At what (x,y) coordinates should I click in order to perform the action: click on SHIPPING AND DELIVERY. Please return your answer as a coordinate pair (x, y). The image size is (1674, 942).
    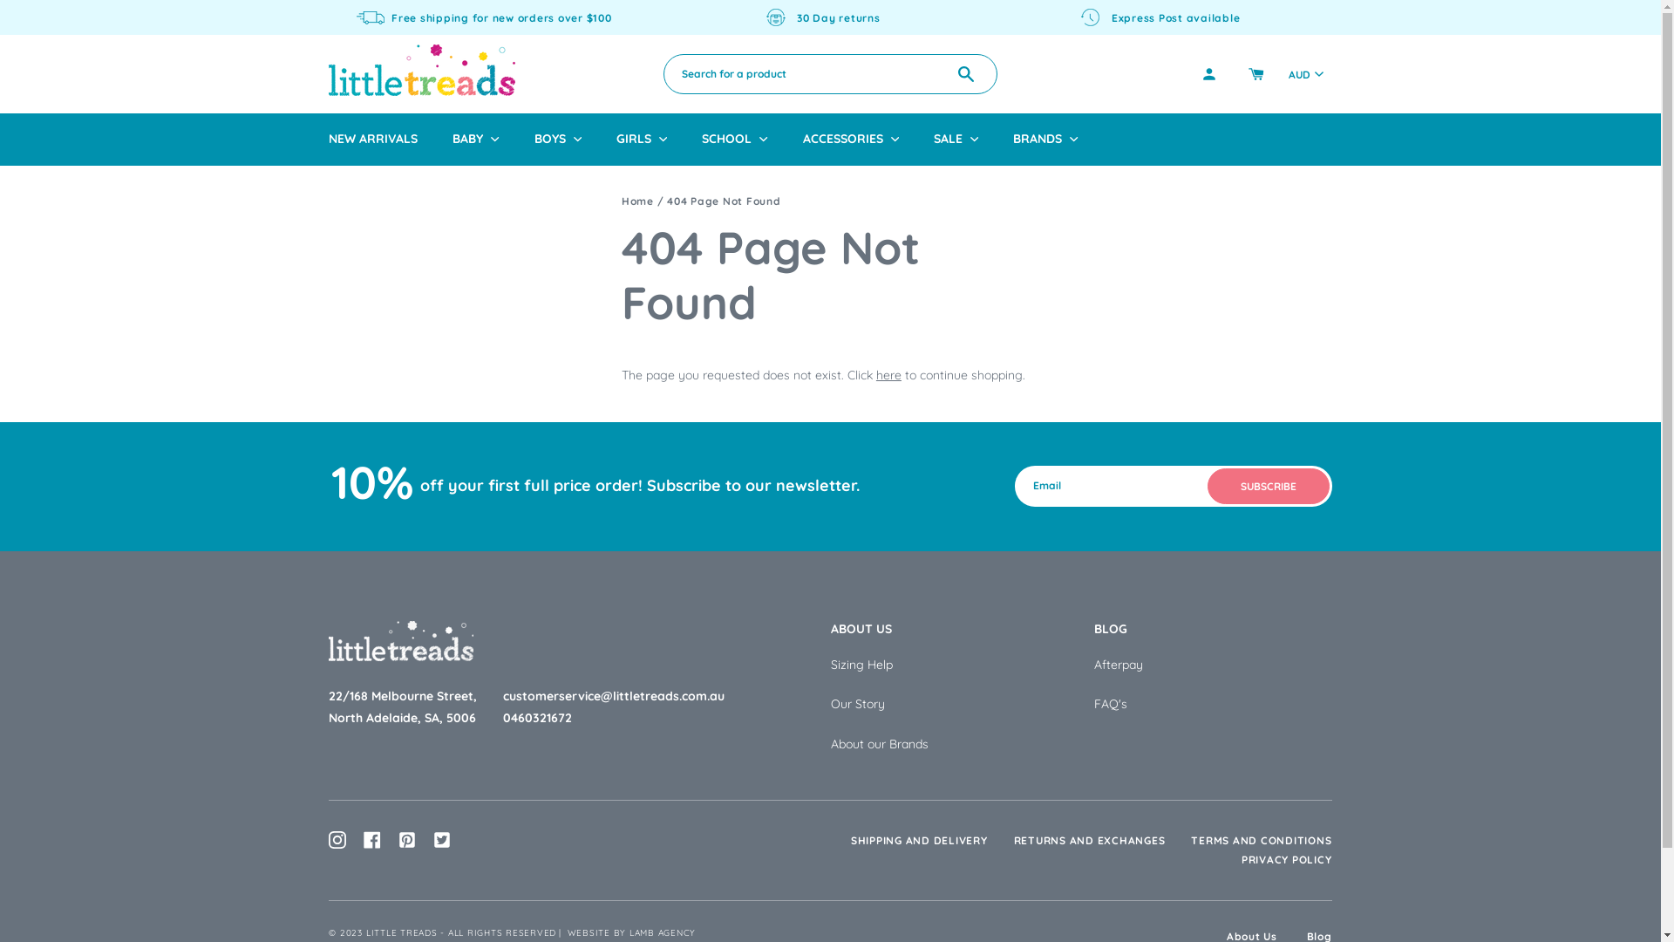
    Looking at the image, I should click on (919, 841).